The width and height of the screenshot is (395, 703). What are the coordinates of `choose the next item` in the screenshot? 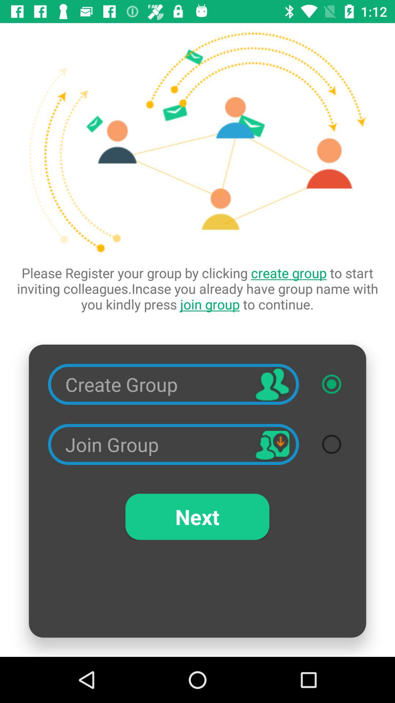 It's located at (197, 517).